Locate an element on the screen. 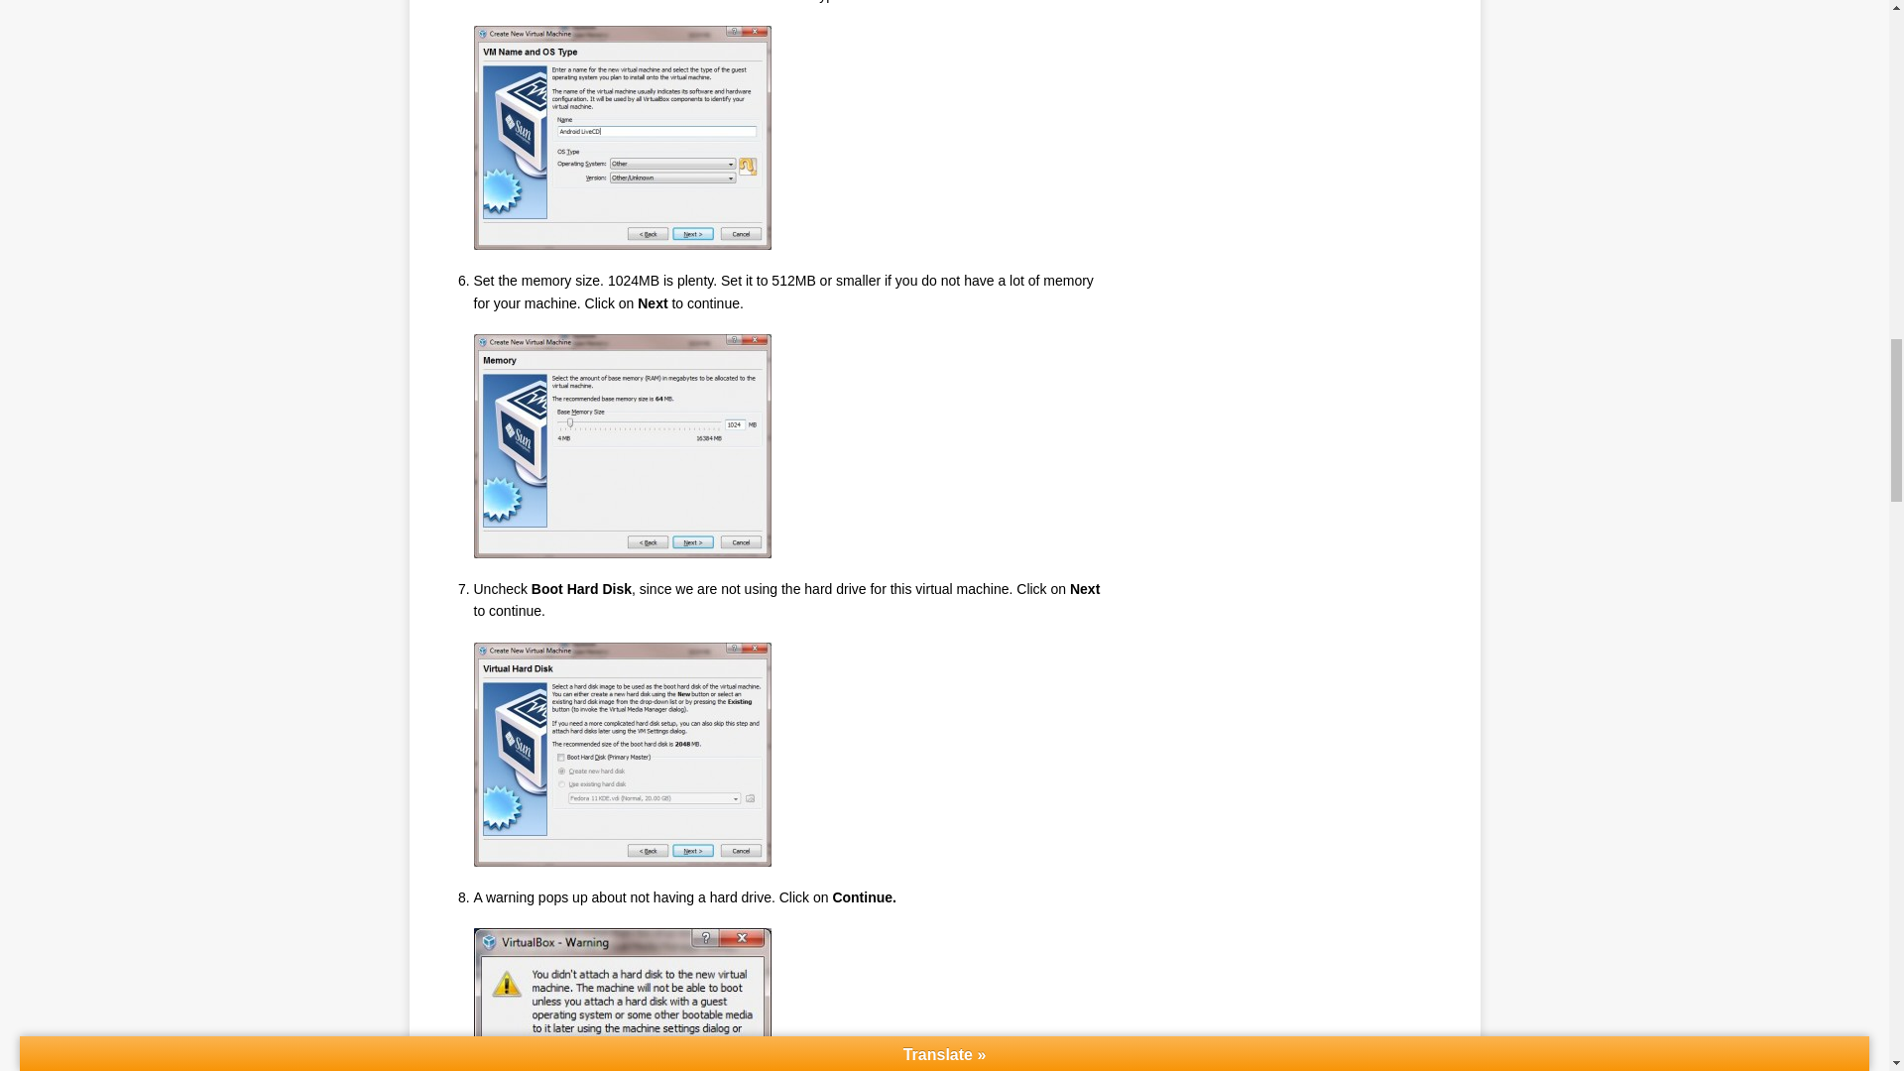 Image resolution: width=1904 pixels, height=1071 pixels. android02 is located at coordinates (623, 137).